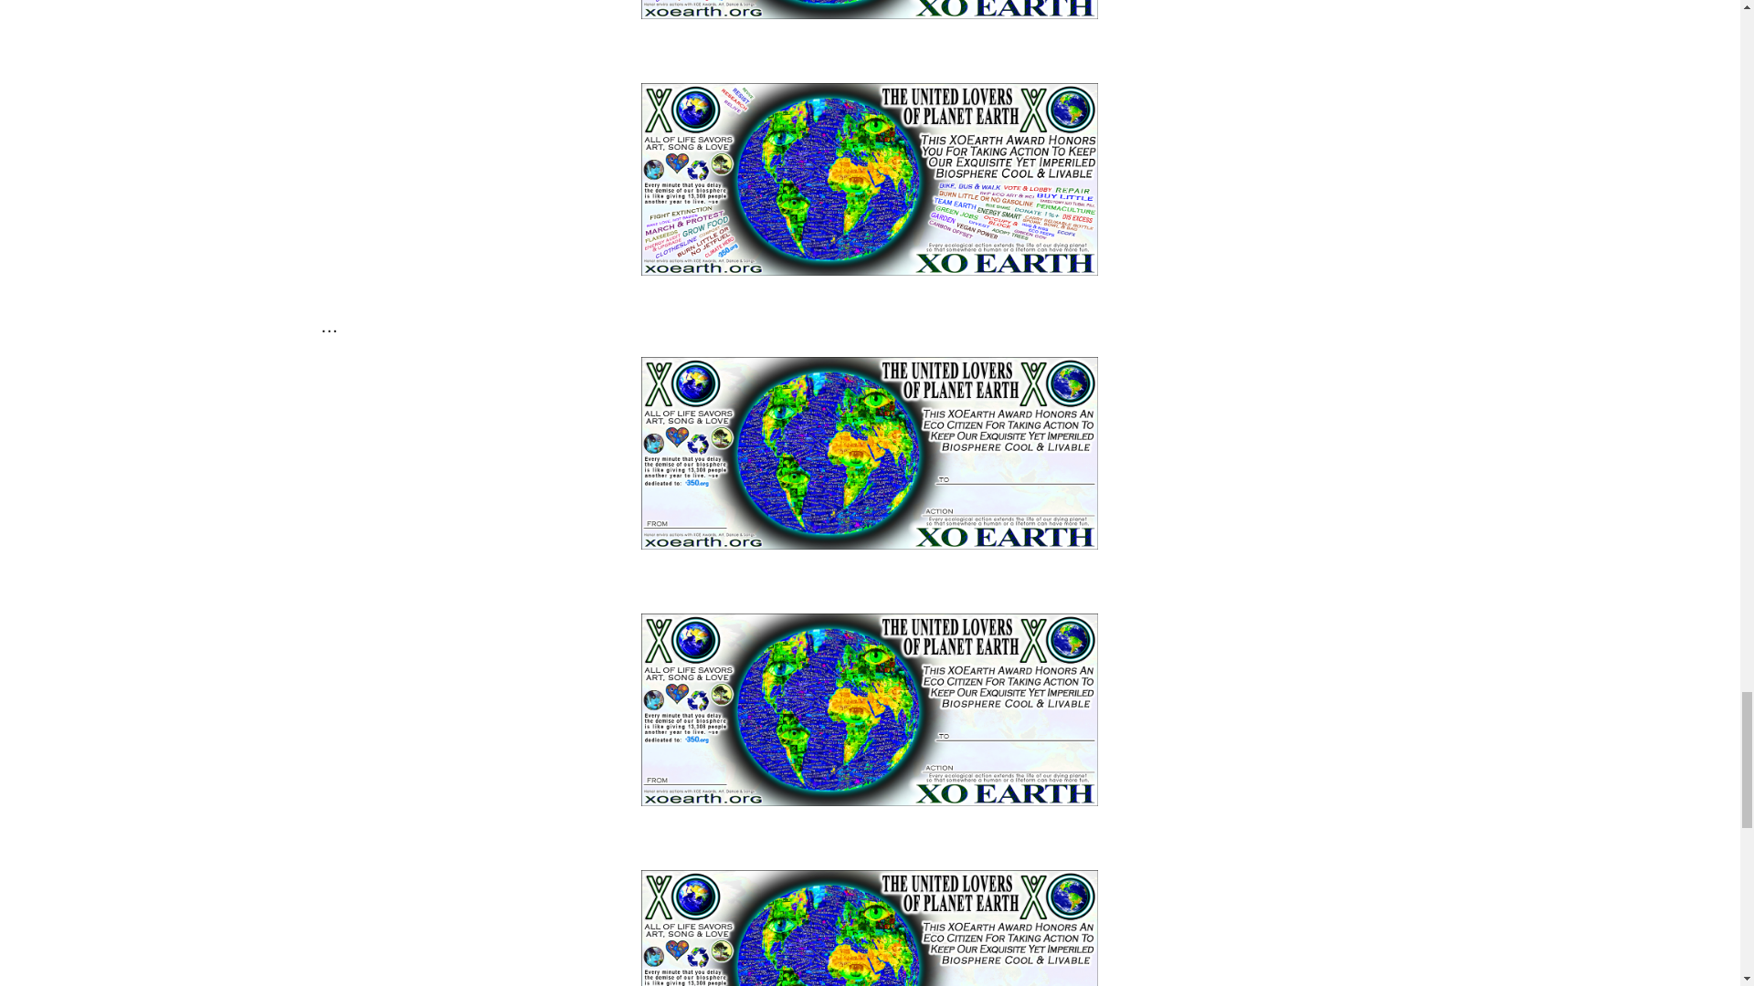  I want to click on XOEarth Awards - fast, so click(870, 9).